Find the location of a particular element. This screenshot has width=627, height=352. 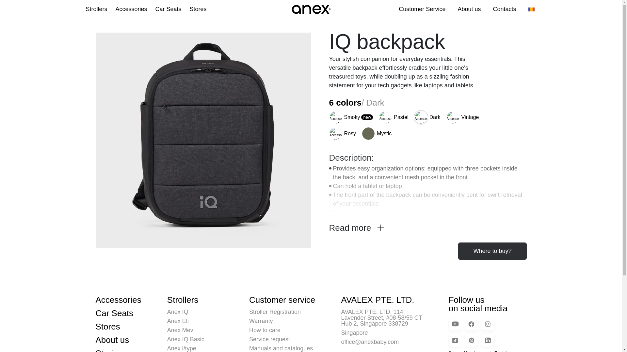

Car Seats is located at coordinates (169, 9).